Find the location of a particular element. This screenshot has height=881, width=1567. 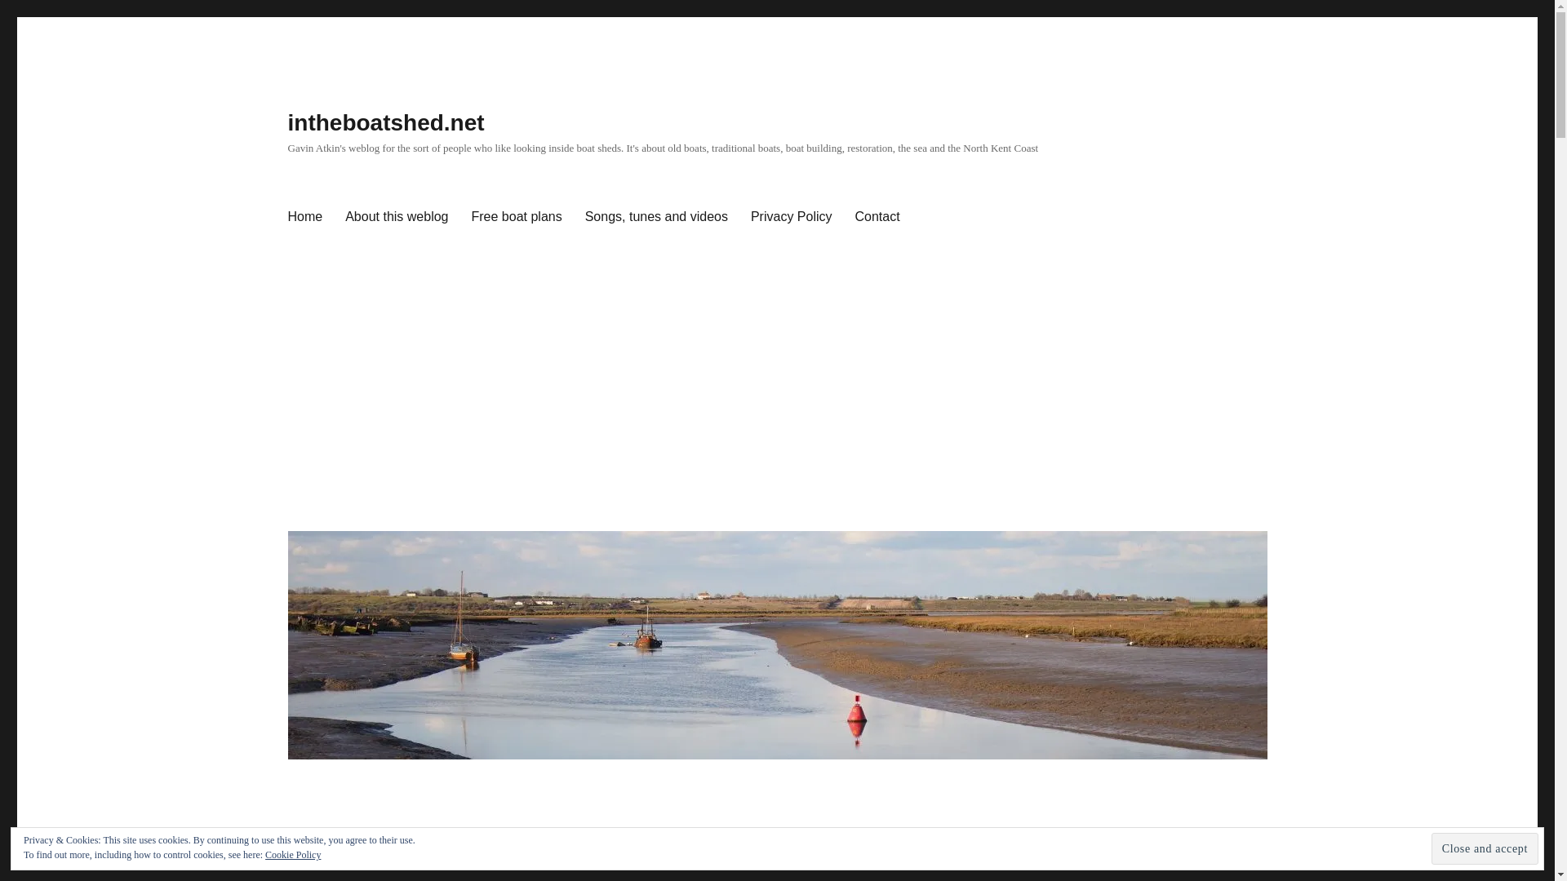

Free boat plans is located at coordinates (517, 217).